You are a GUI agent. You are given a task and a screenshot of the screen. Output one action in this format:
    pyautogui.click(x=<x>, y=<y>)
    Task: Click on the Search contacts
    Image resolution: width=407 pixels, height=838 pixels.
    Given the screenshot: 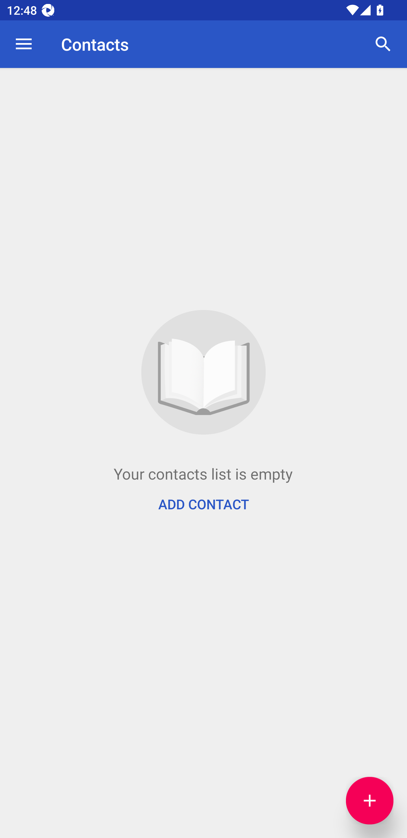 What is the action you would take?
    pyautogui.click(x=383, y=44)
    